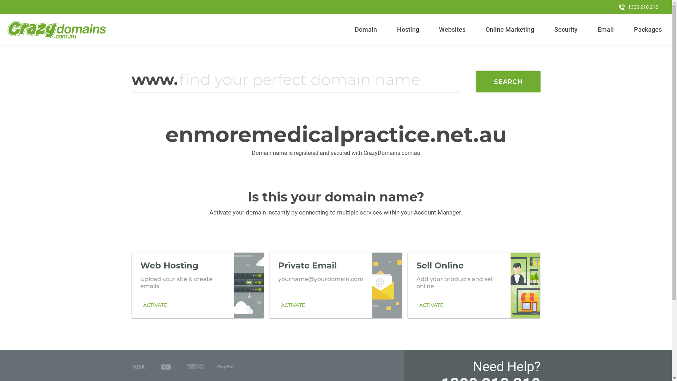 This screenshot has height=381, width=677. Describe the element at coordinates (510, 30) in the screenshot. I see `Online Marketing` at that location.